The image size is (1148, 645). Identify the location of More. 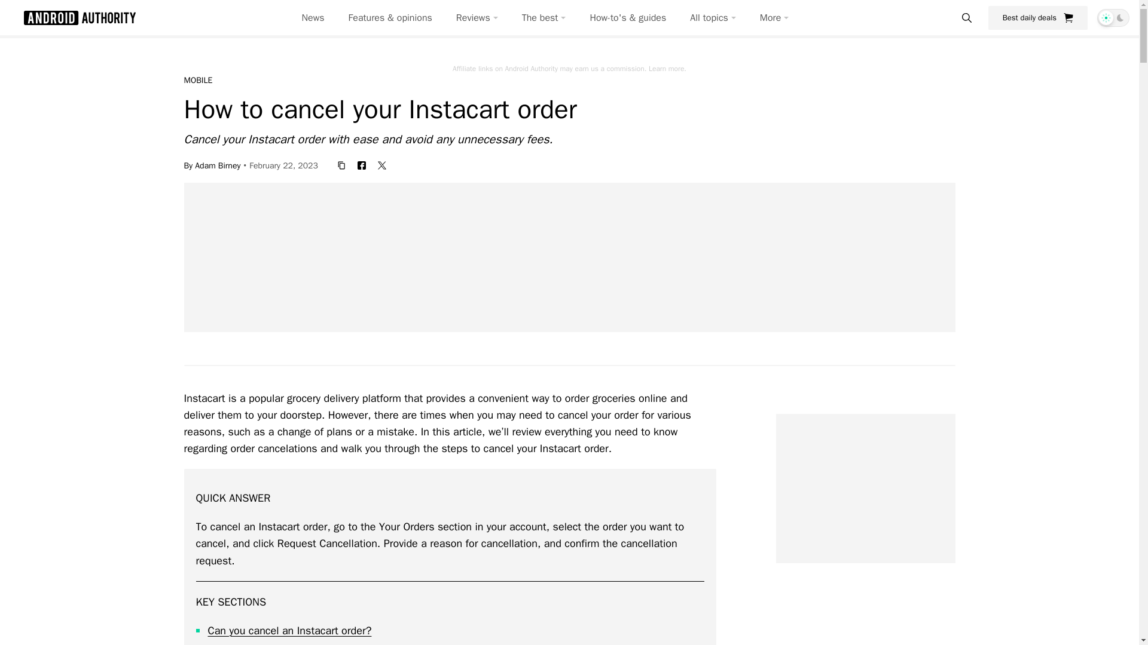
(774, 18).